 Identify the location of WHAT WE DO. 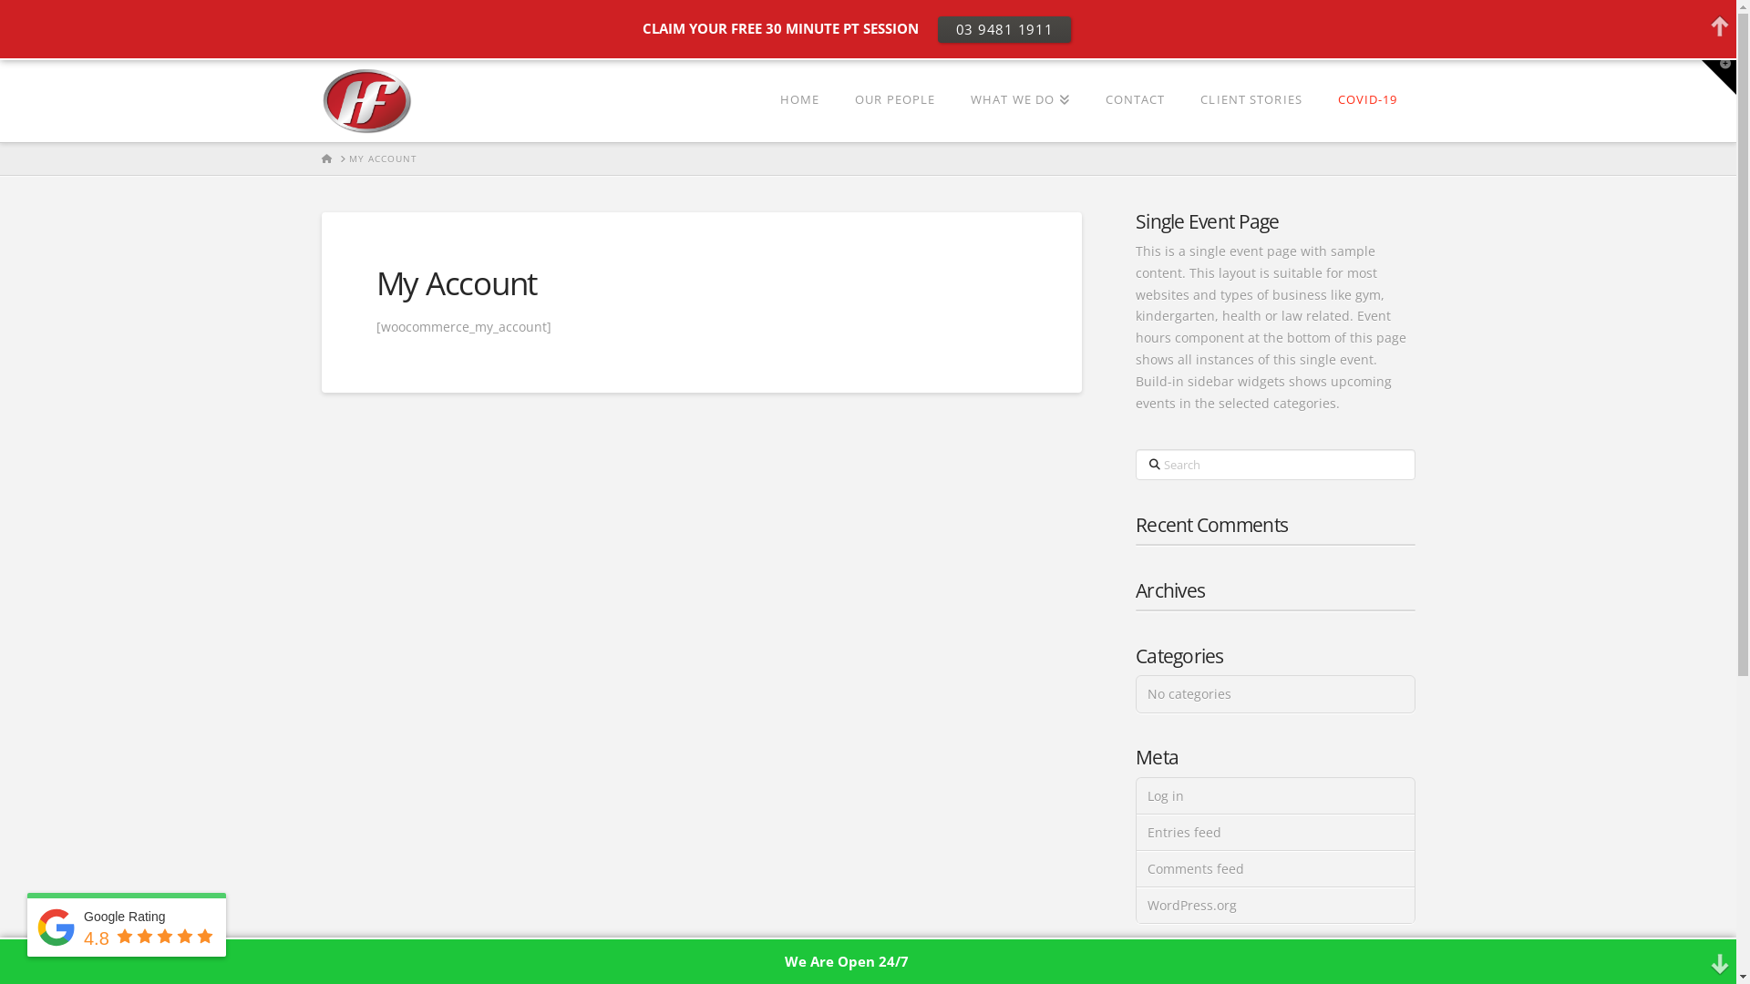
(1020, 100).